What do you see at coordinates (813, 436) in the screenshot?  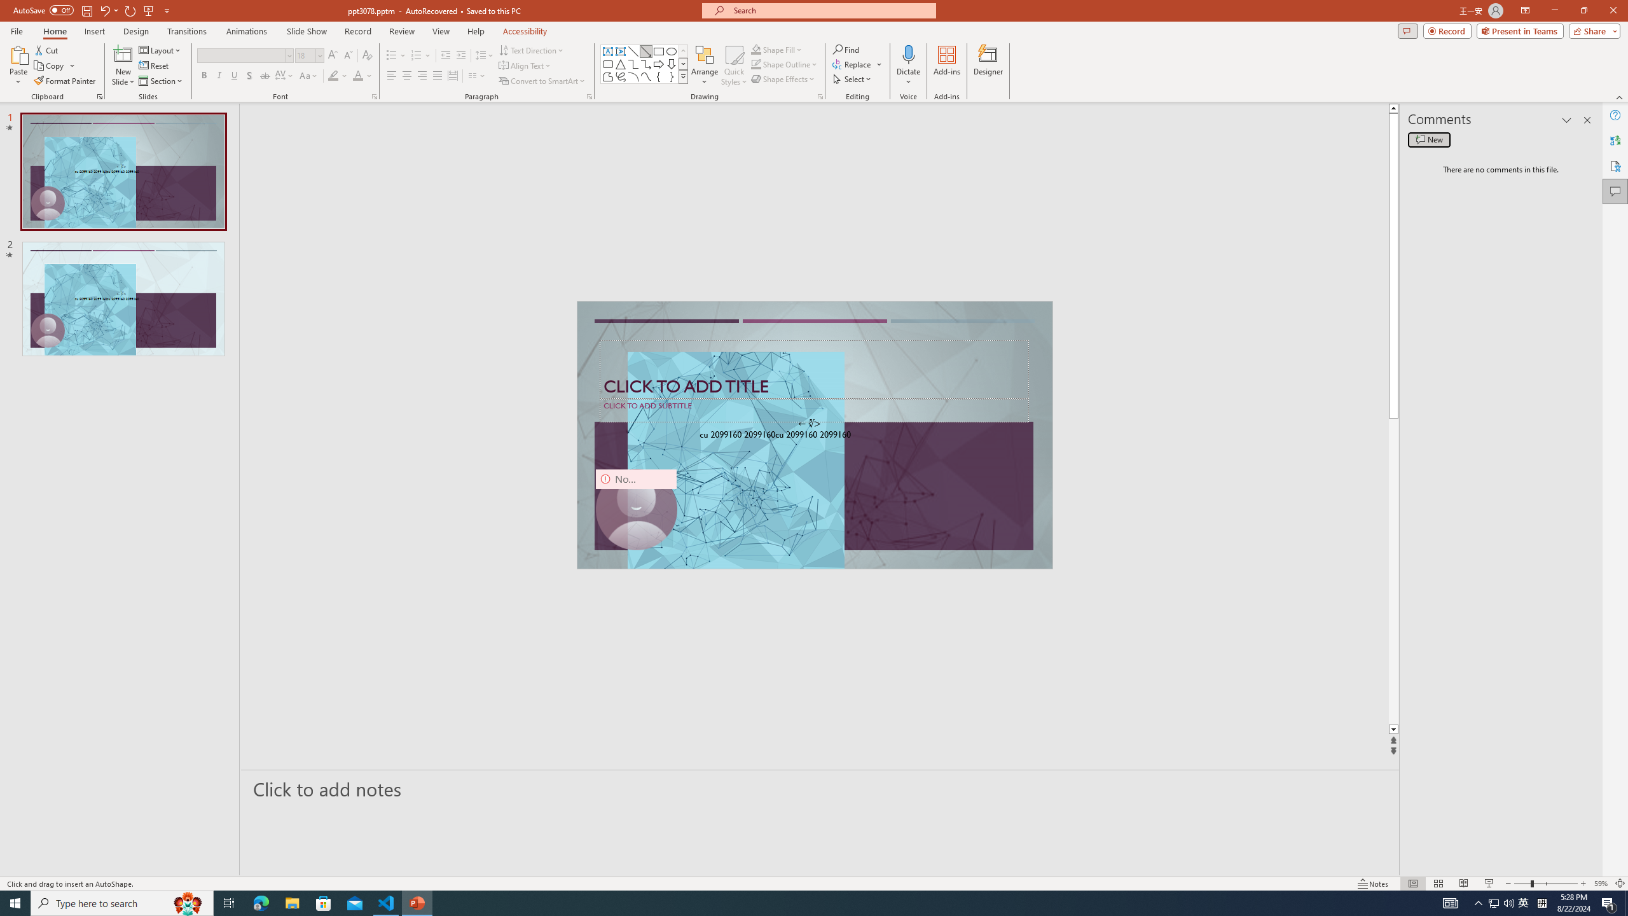 I see `TextBox 61` at bounding box center [813, 436].